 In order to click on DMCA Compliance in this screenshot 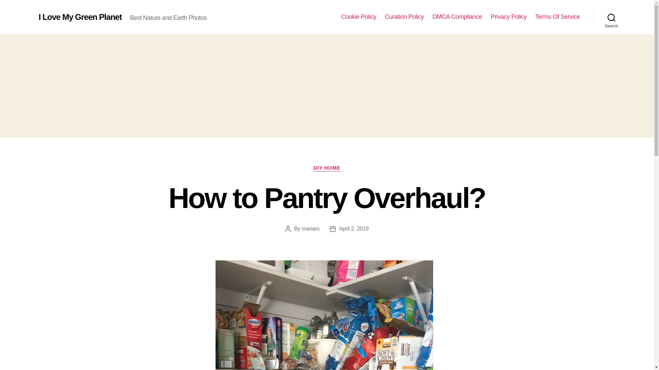, I will do `click(457, 17)`.